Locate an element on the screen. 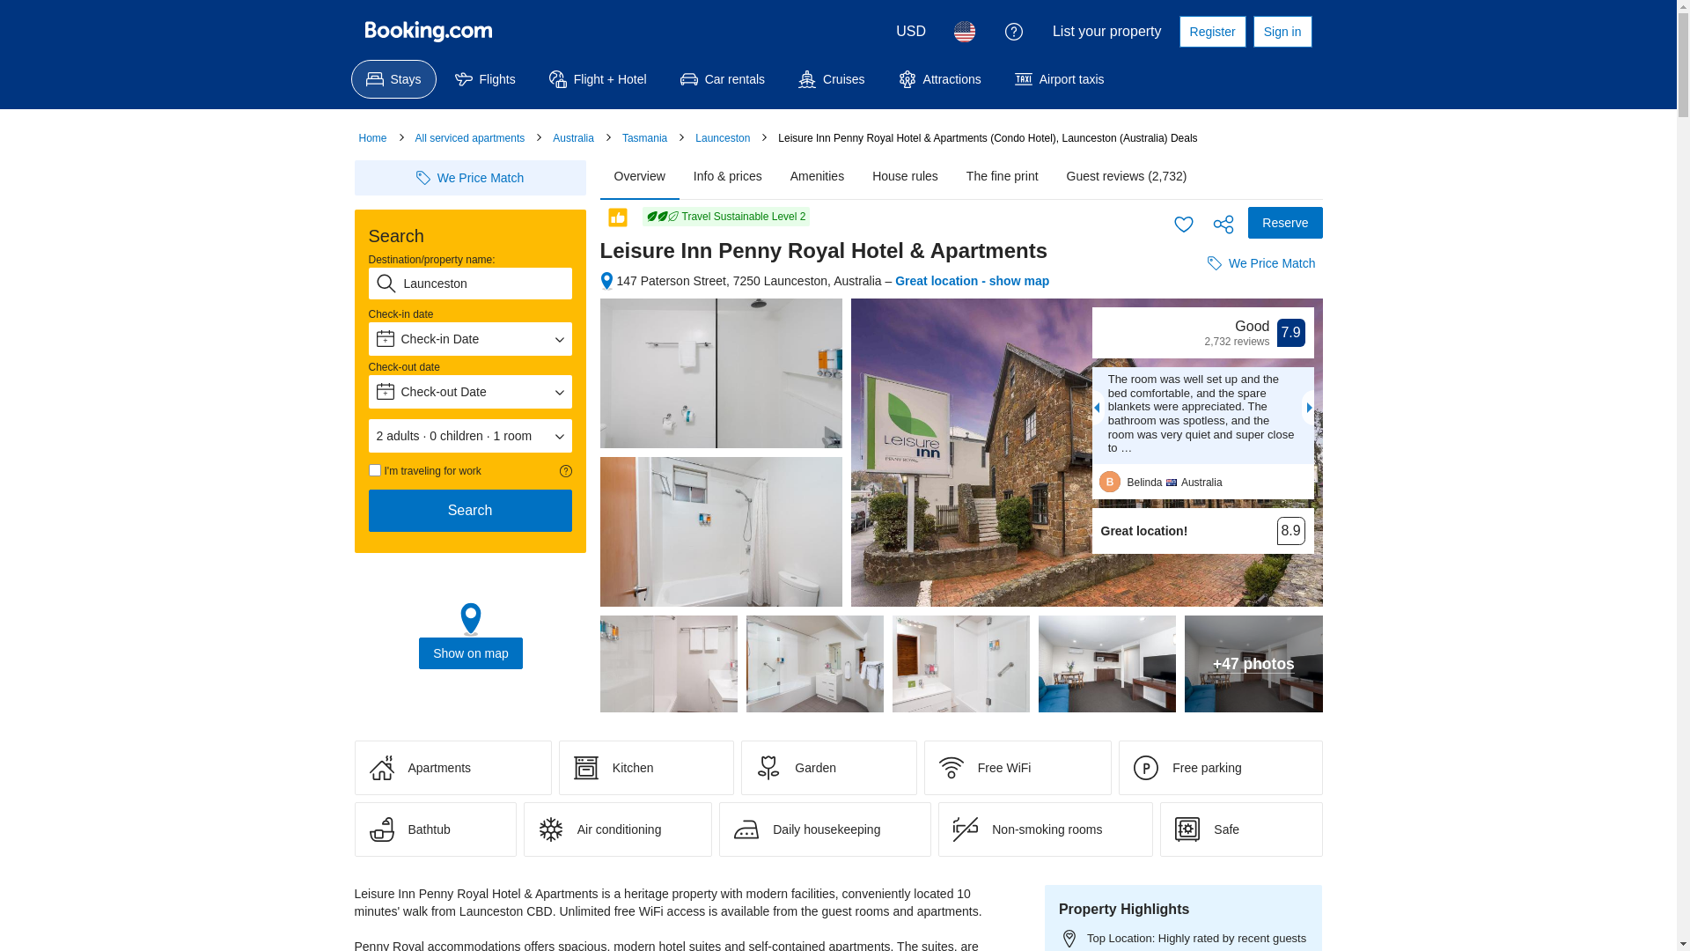  Info & prices is located at coordinates (728, 176).